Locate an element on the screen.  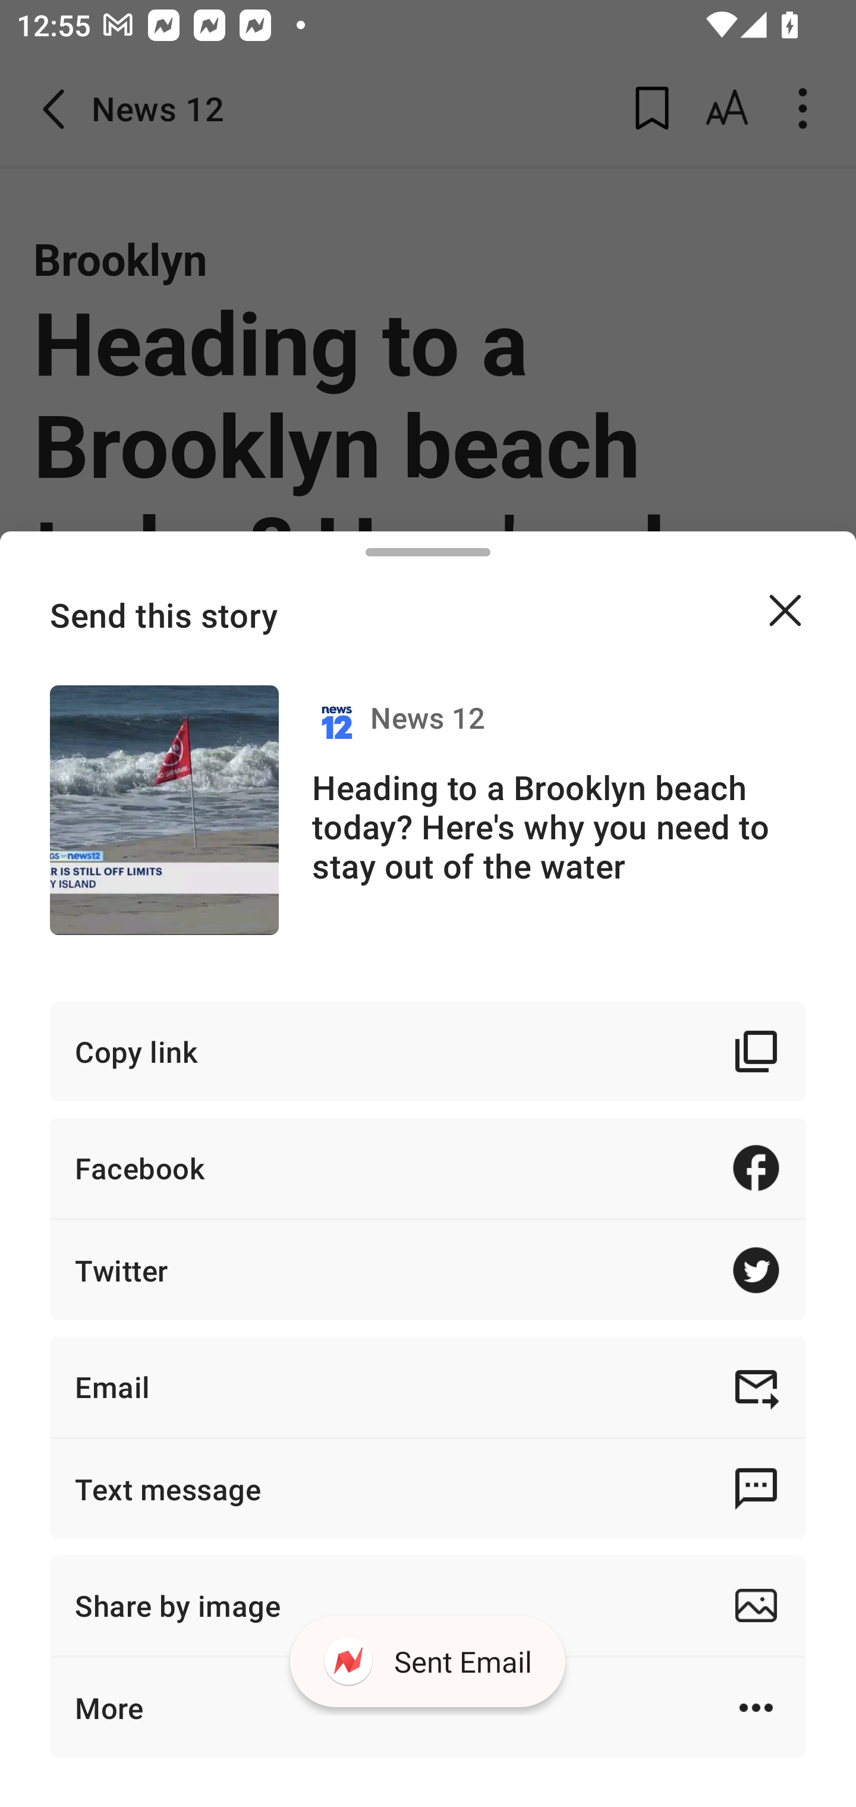
Twitter is located at coordinates (428, 1270).